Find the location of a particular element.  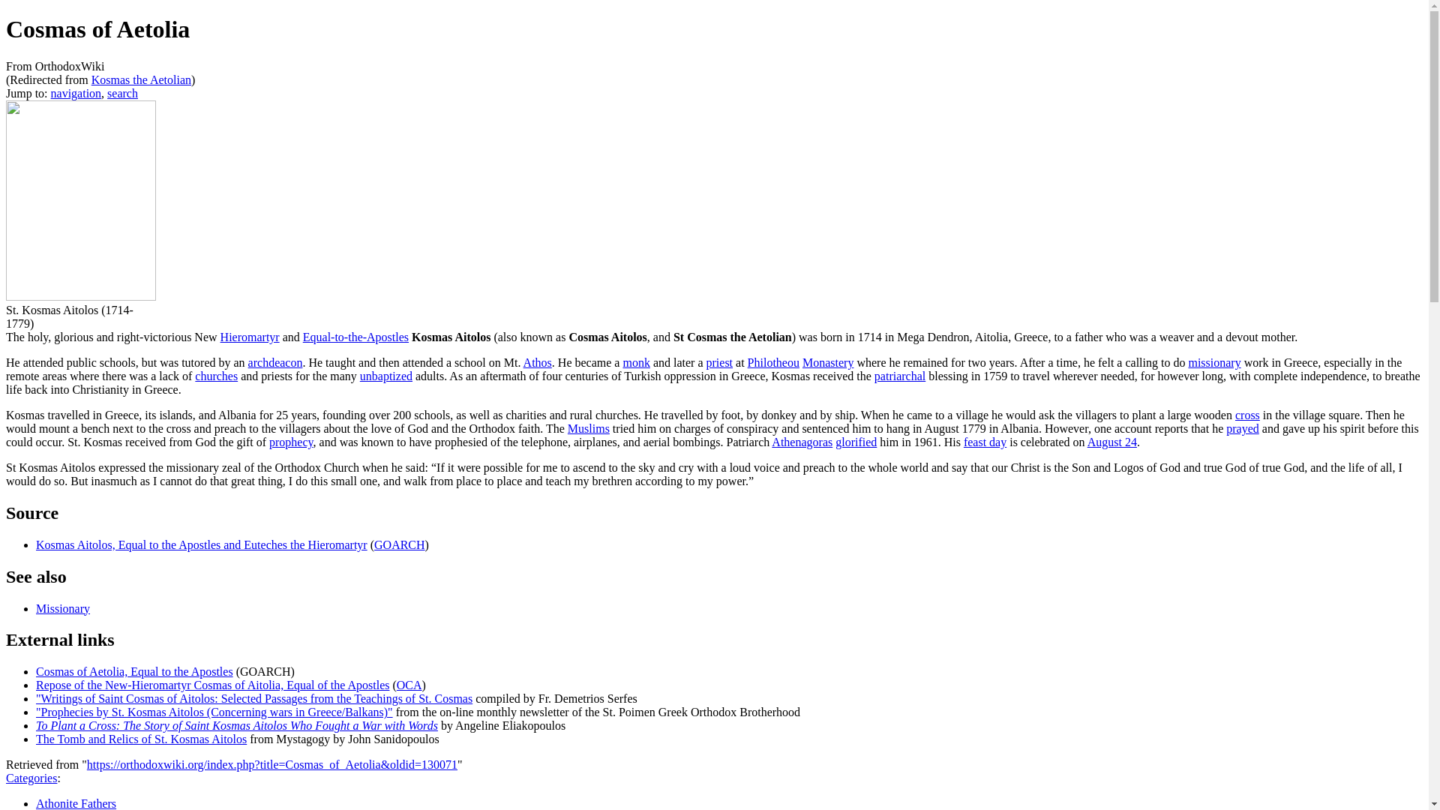

cross is located at coordinates (1248, 415).